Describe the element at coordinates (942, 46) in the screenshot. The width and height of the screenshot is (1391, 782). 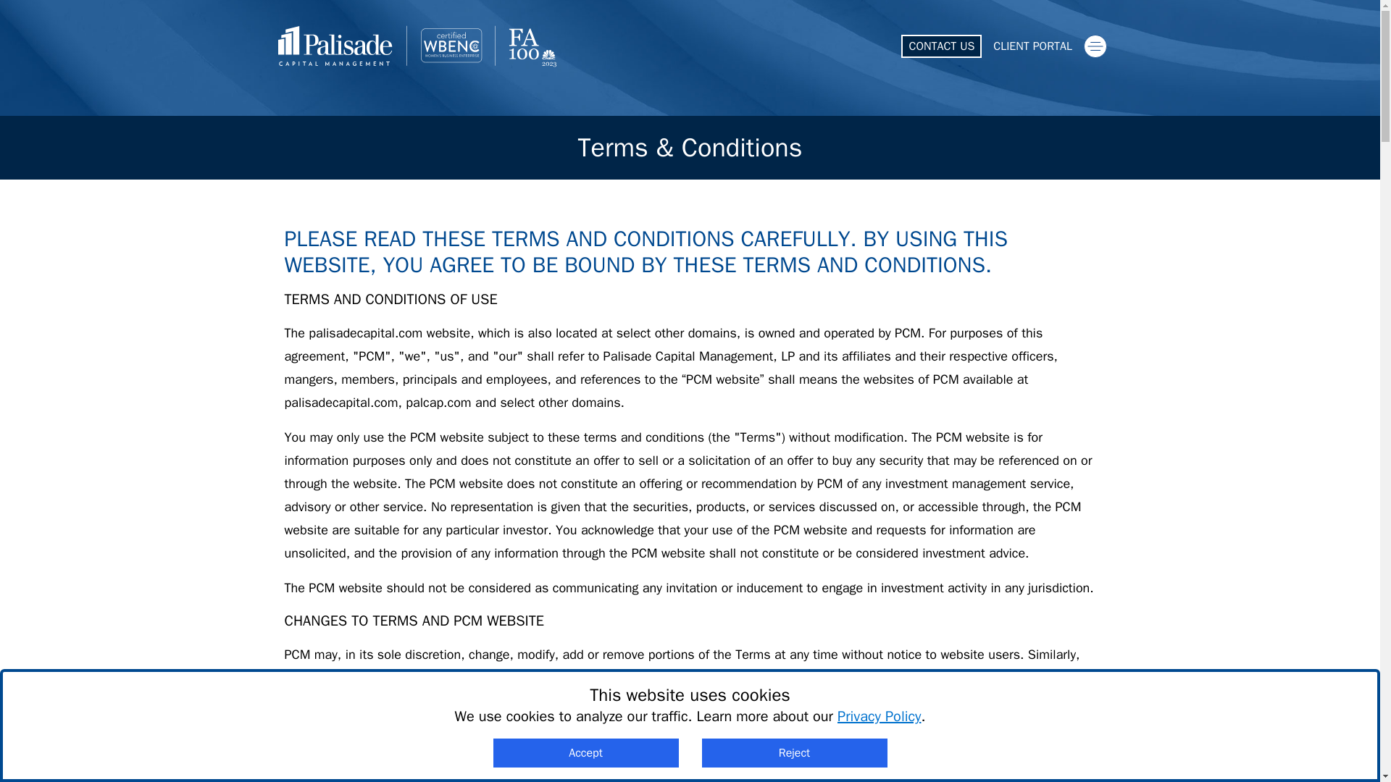
I see `CONTACT US` at that location.